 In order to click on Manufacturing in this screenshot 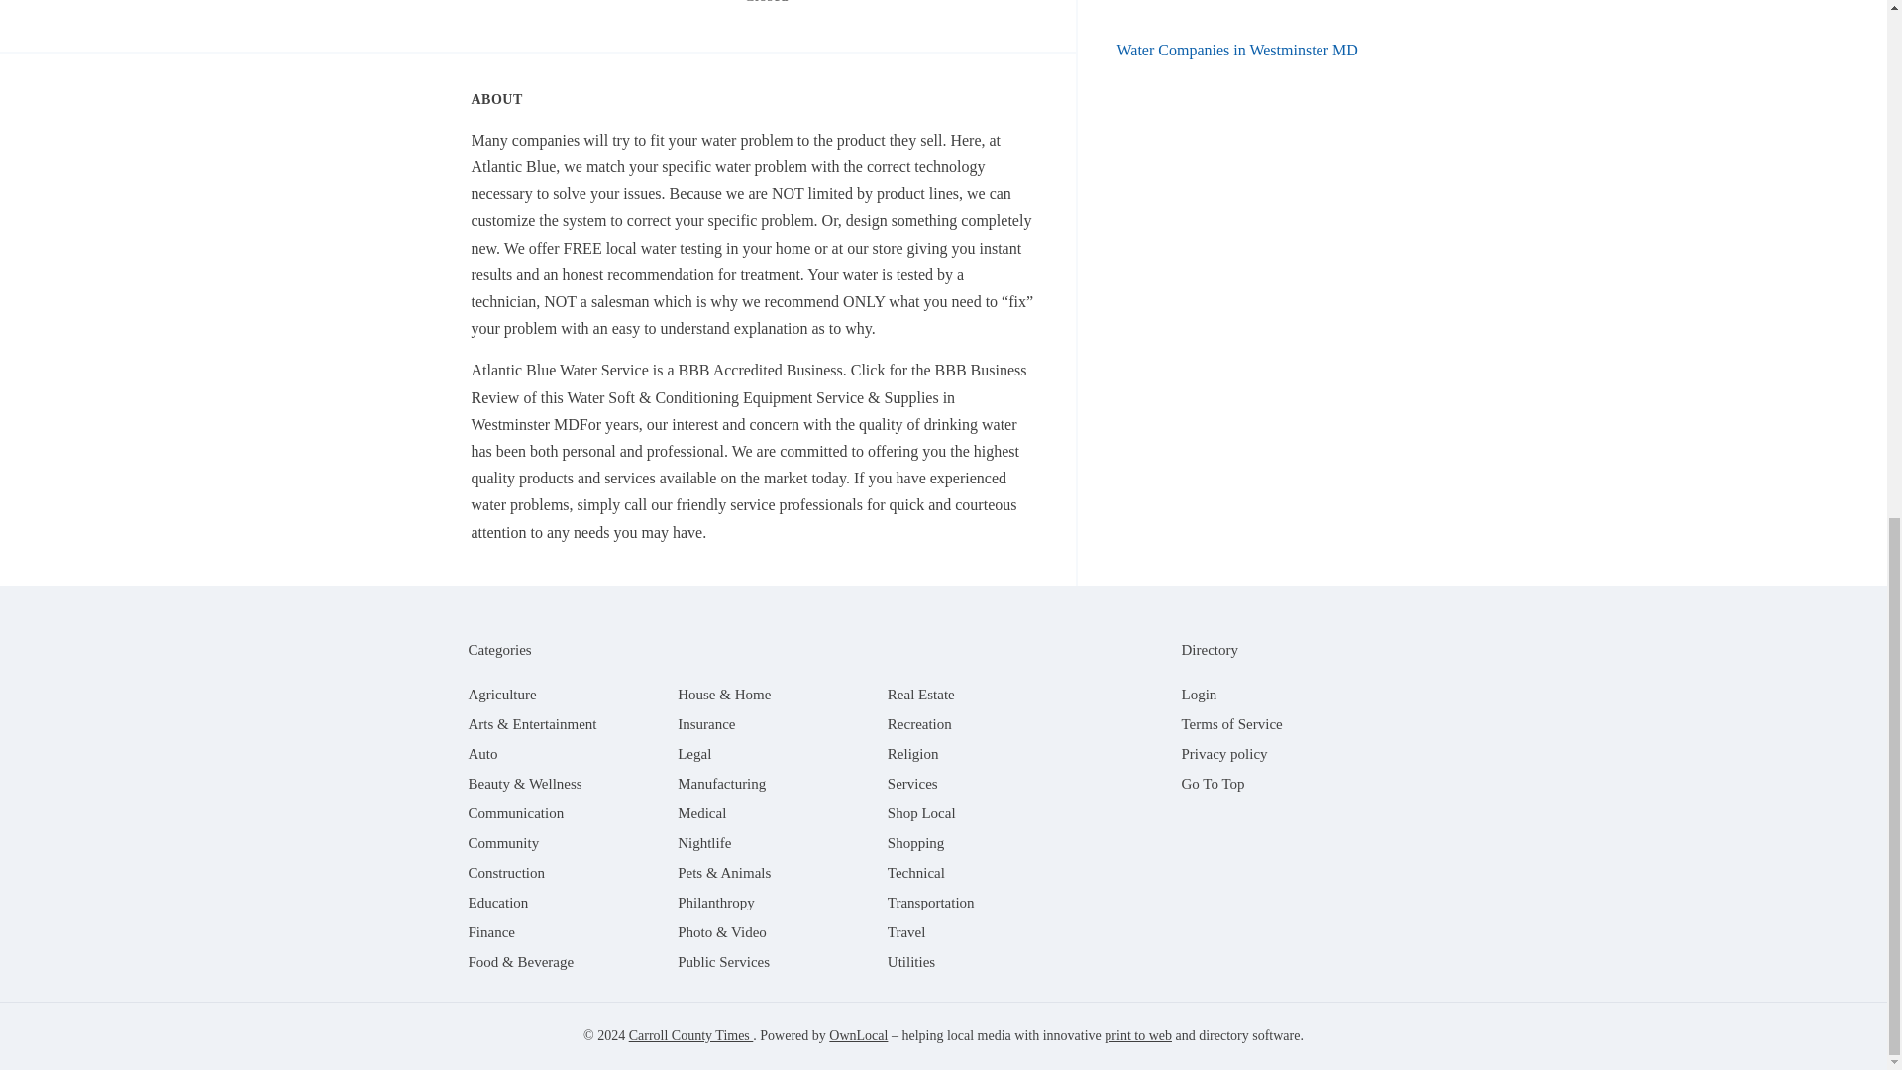, I will do `click(721, 784)`.